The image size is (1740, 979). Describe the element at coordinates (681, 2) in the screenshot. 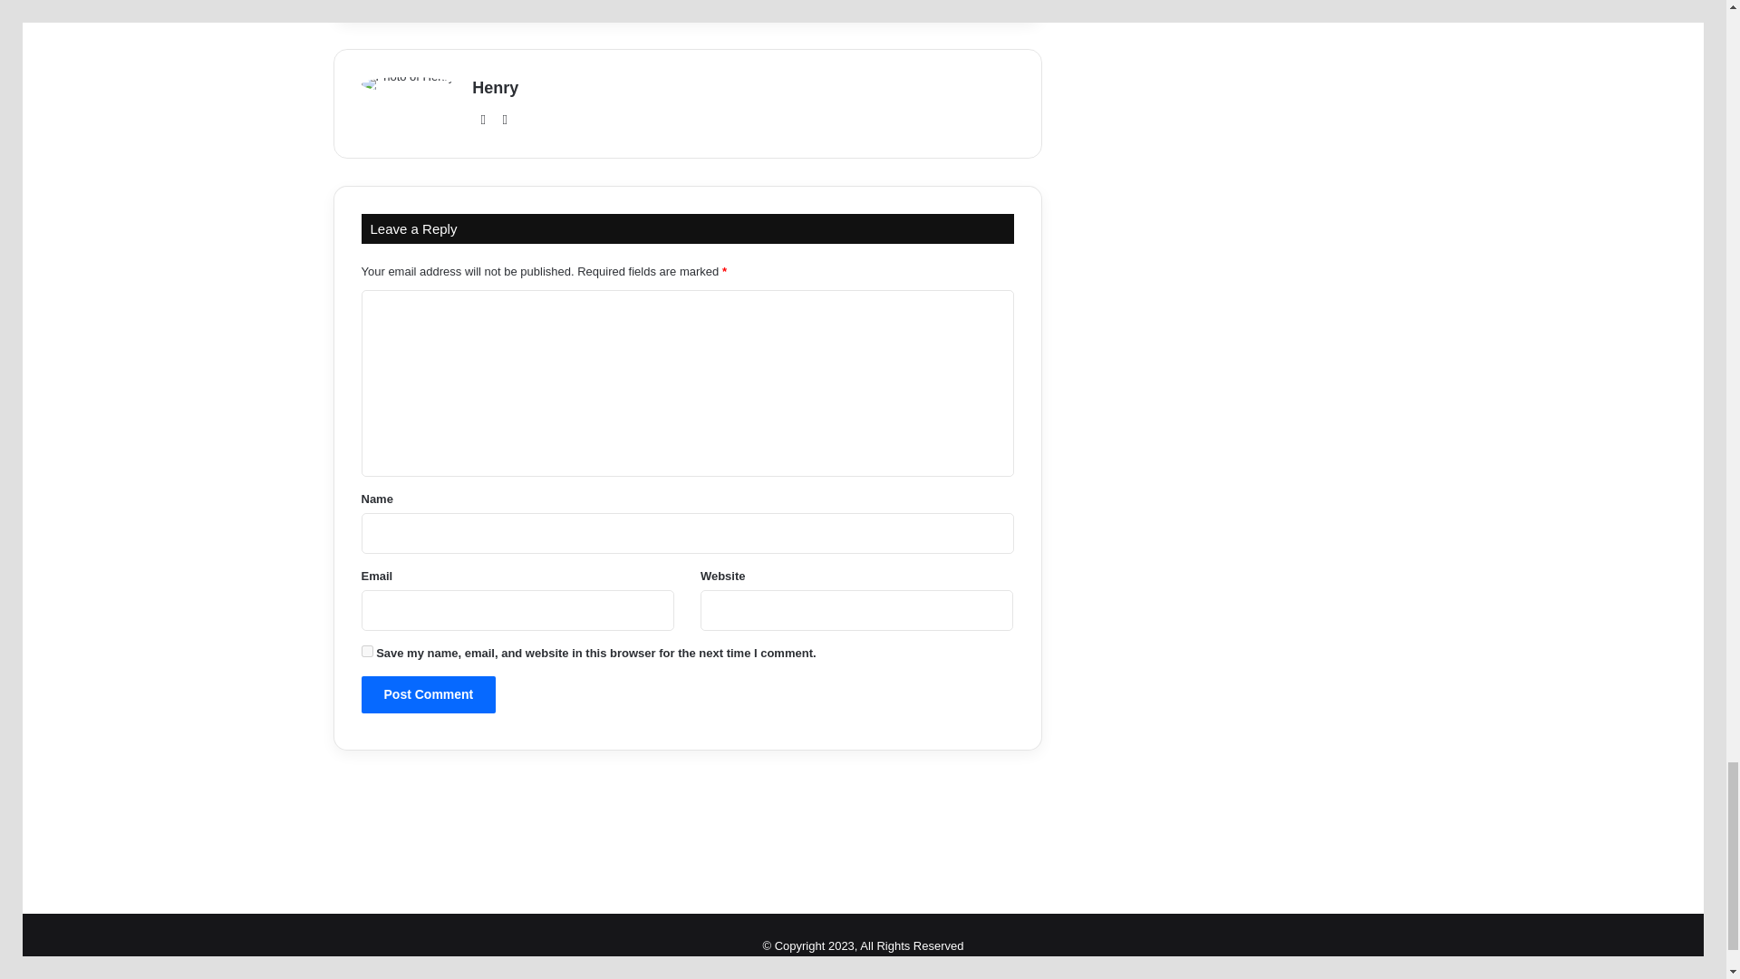

I see `Pinterest` at that location.